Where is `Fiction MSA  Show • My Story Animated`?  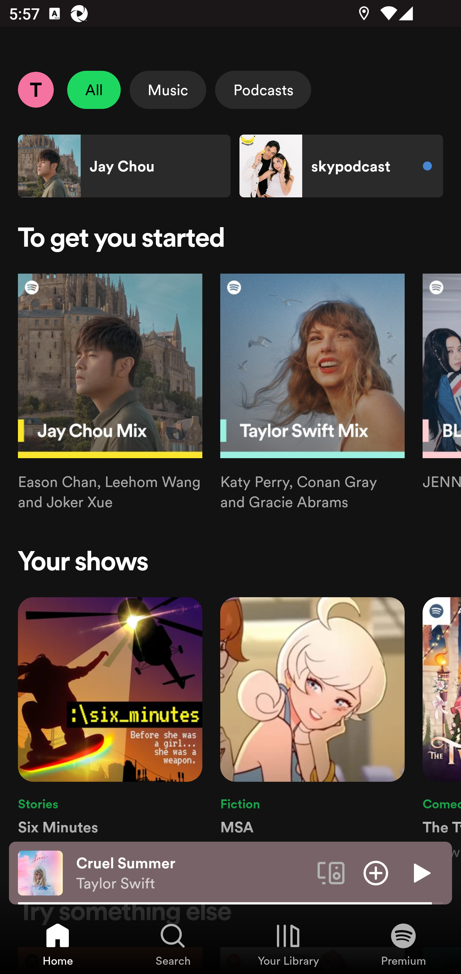
Fiction MSA  Show • My Story Animated is located at coordinates (312, 729).